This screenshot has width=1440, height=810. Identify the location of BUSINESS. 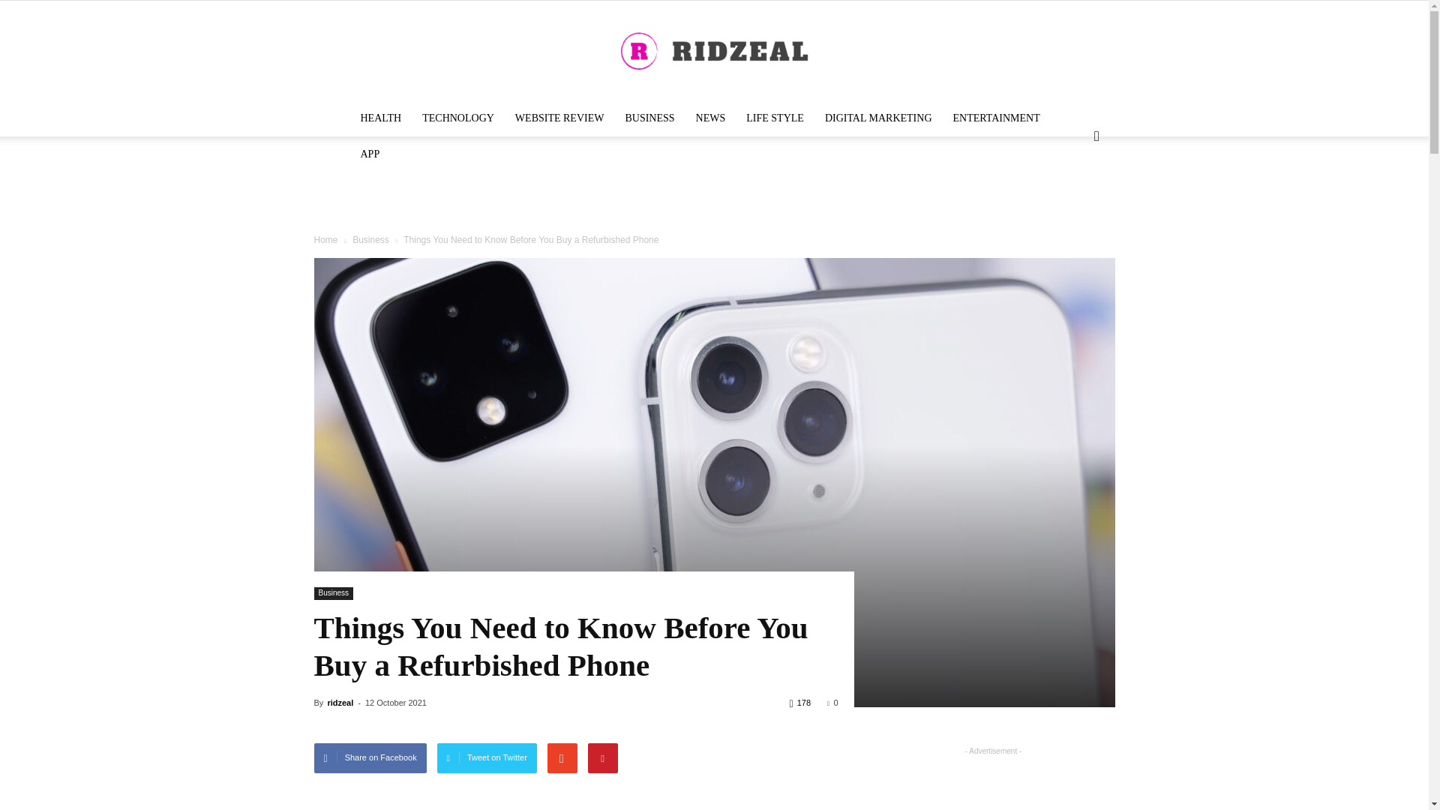
(649, 118).